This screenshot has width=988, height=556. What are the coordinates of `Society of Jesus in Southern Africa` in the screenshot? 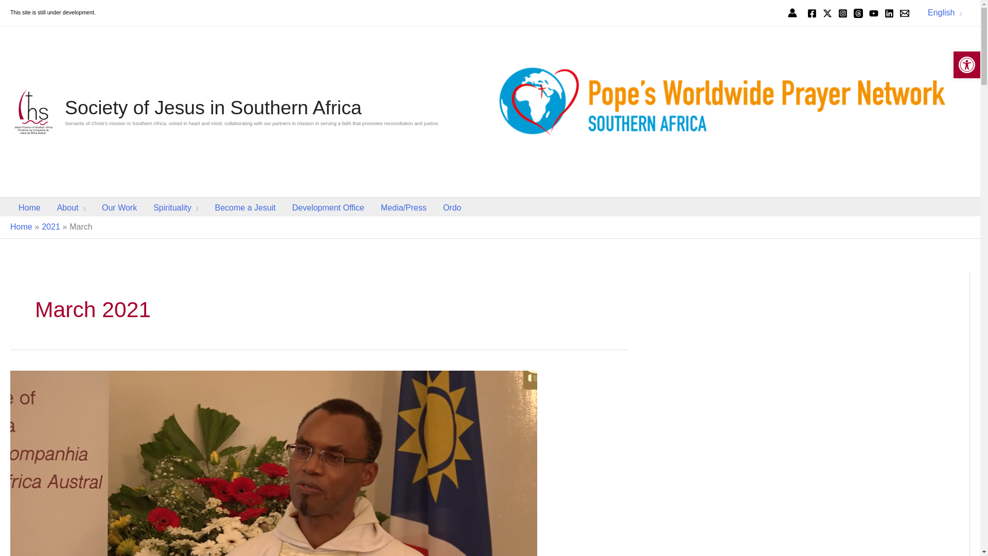 It's located at (213, 107).